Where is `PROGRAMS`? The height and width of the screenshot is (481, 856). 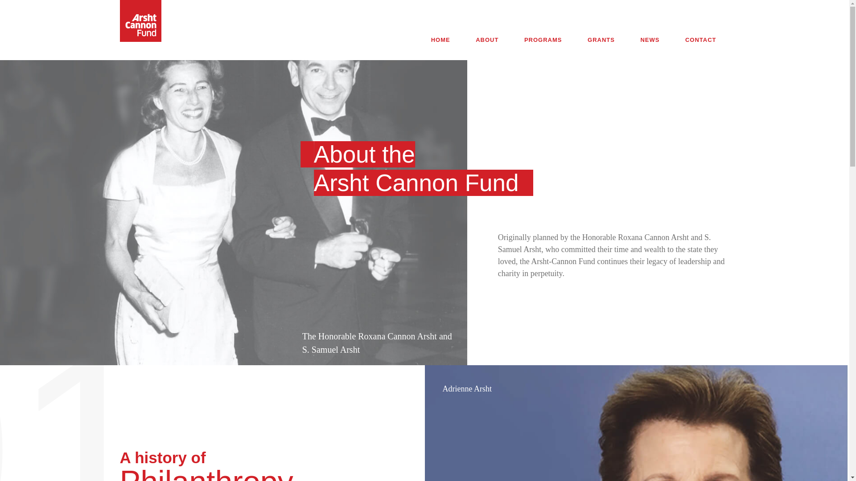 PROGRAMS is located at coordinates (543, 40).